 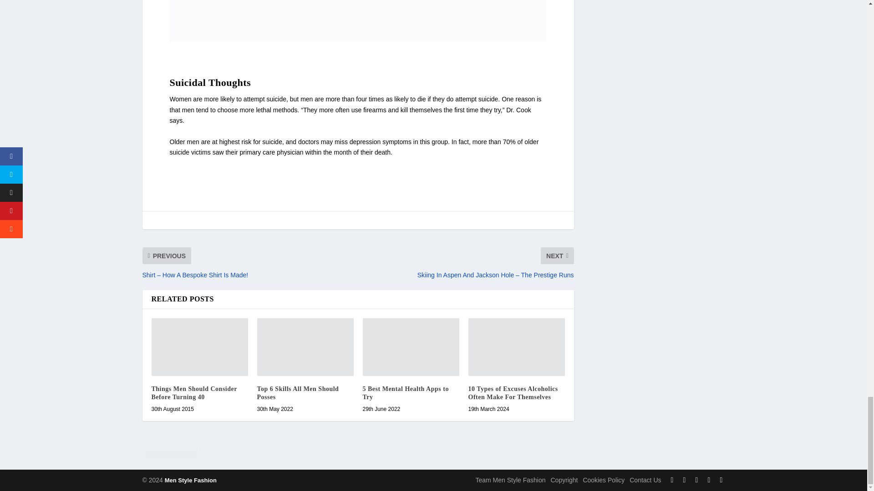 What do you see at coordinates (411, 347) in the screenshot?
I see `5 Best Mental Health Apps to Try` at bounding box center [411, 347].